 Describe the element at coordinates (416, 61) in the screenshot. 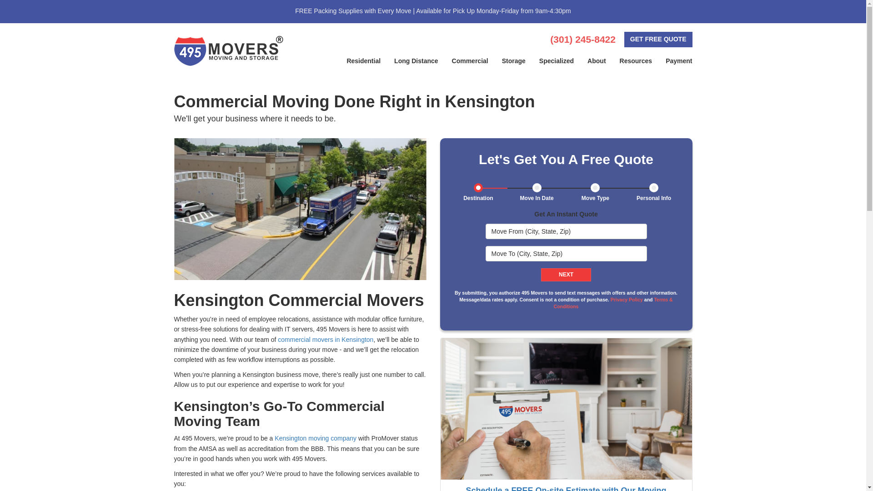

I see `Long Distance` at that location.